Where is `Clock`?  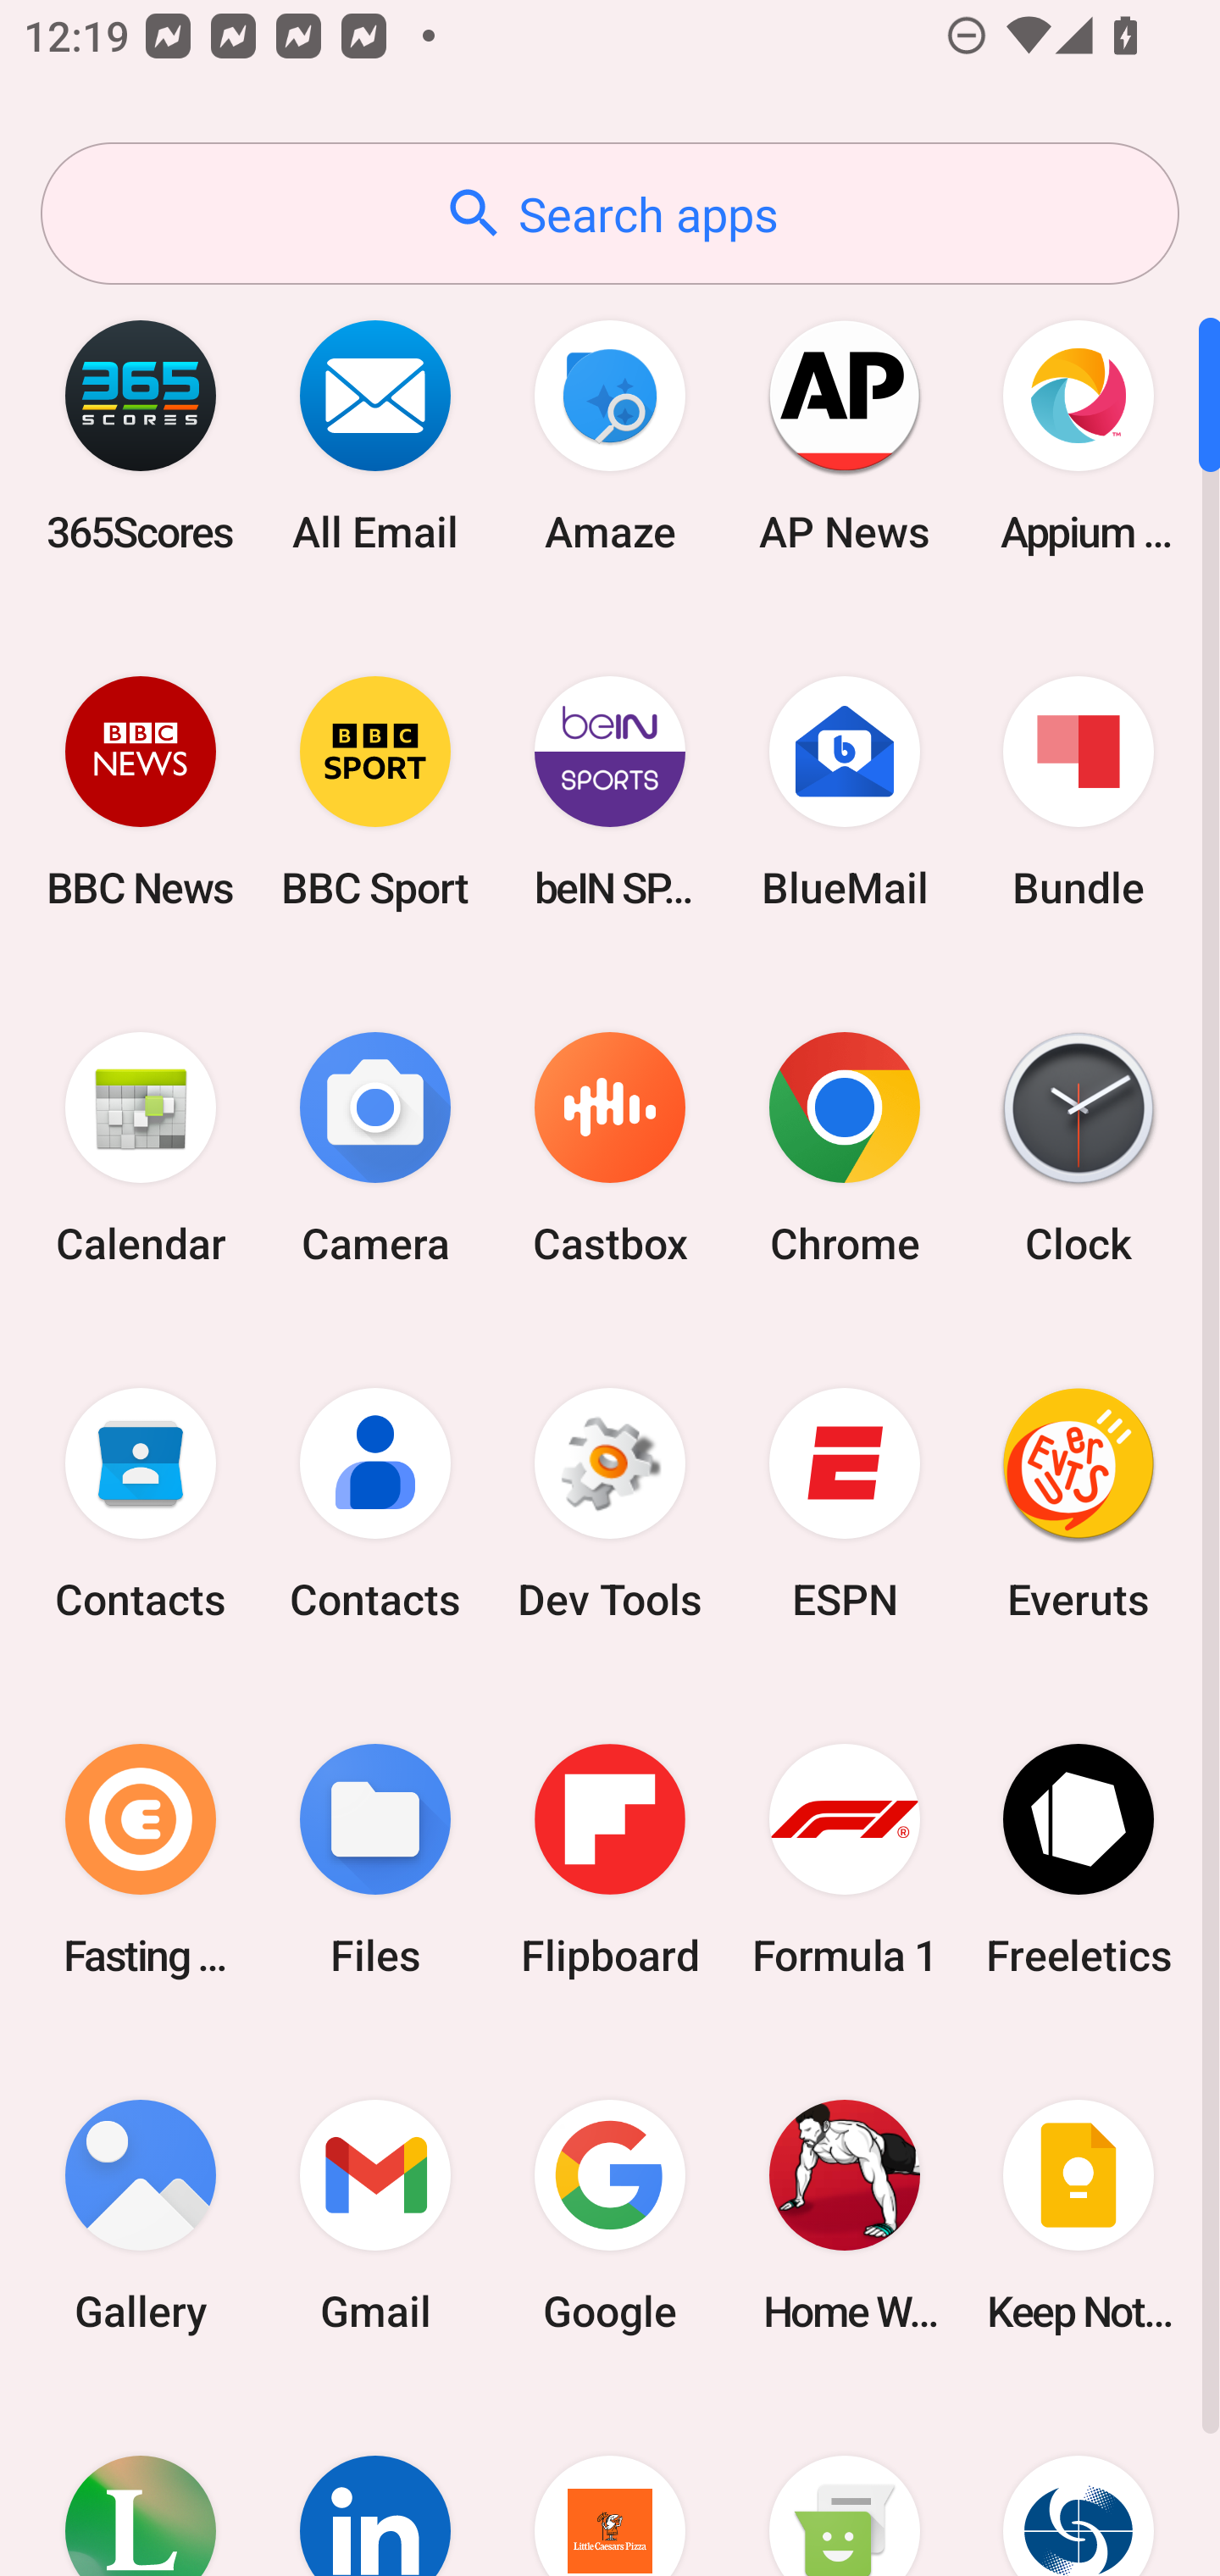 Clock is located at coordinates (1079, 1149).